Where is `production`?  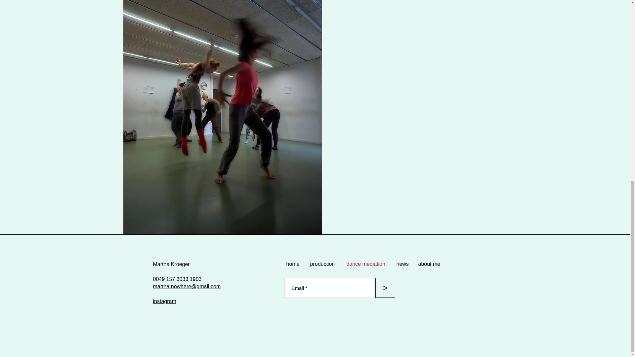 production is located at coordinates (323, 264).